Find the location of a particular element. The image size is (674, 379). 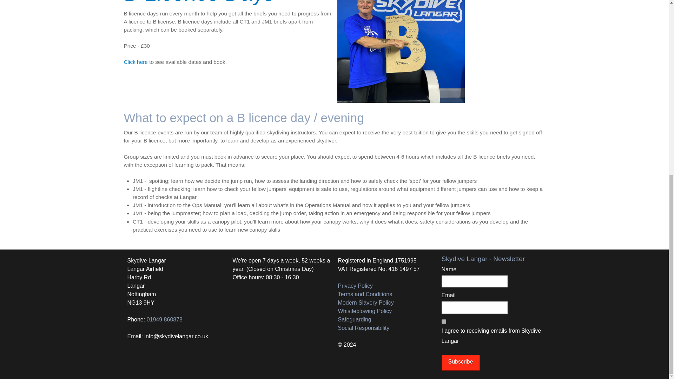

01949 860878 is located at coordinates (165, 319).